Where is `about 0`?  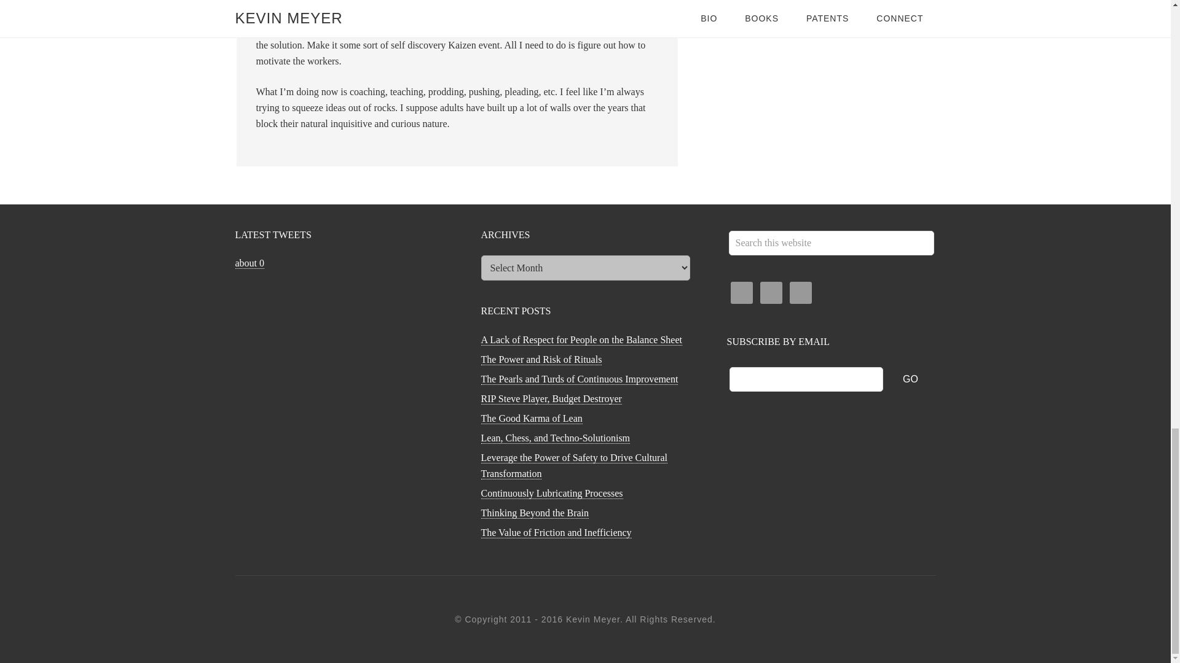 about 0 is located at coordinates (250, 263).